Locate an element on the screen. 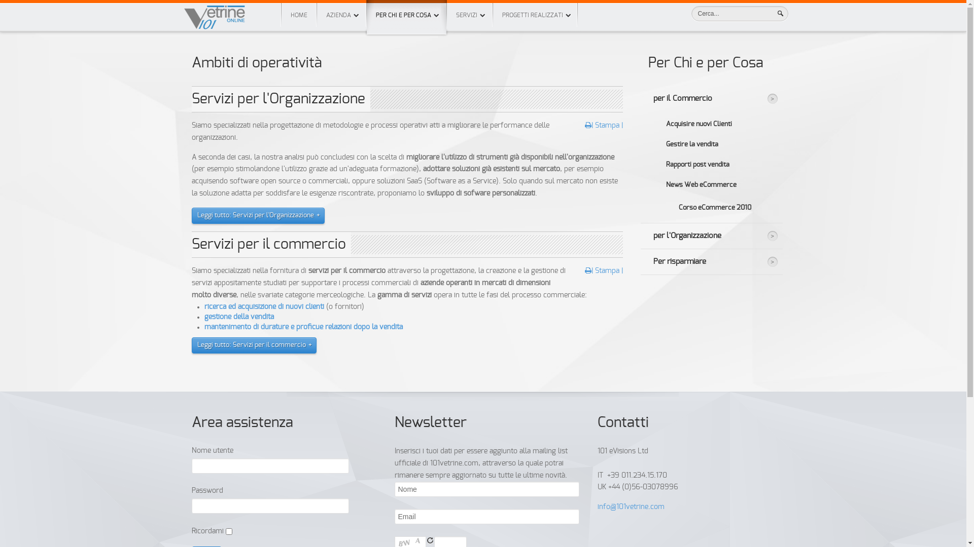  HOME is located at coordinates (298, 15).